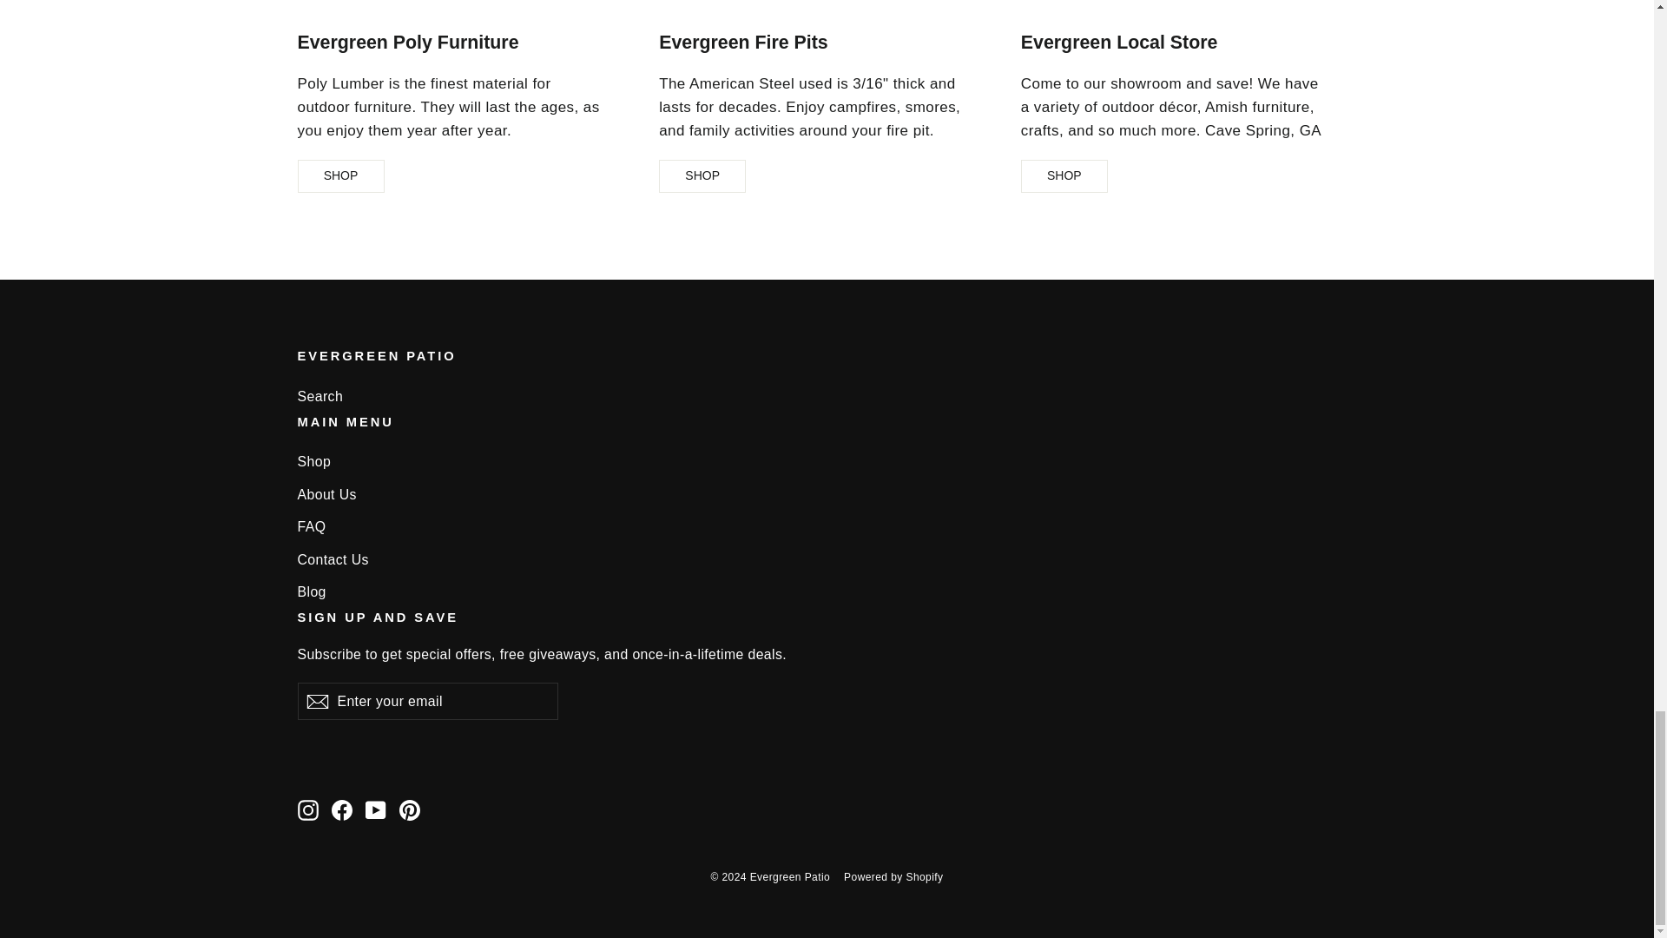 The image size is (1667, 938). Describe the element at coordinates (307, 809) in the screenshot. I see `Evergreen Patio on Instagram` at that location.